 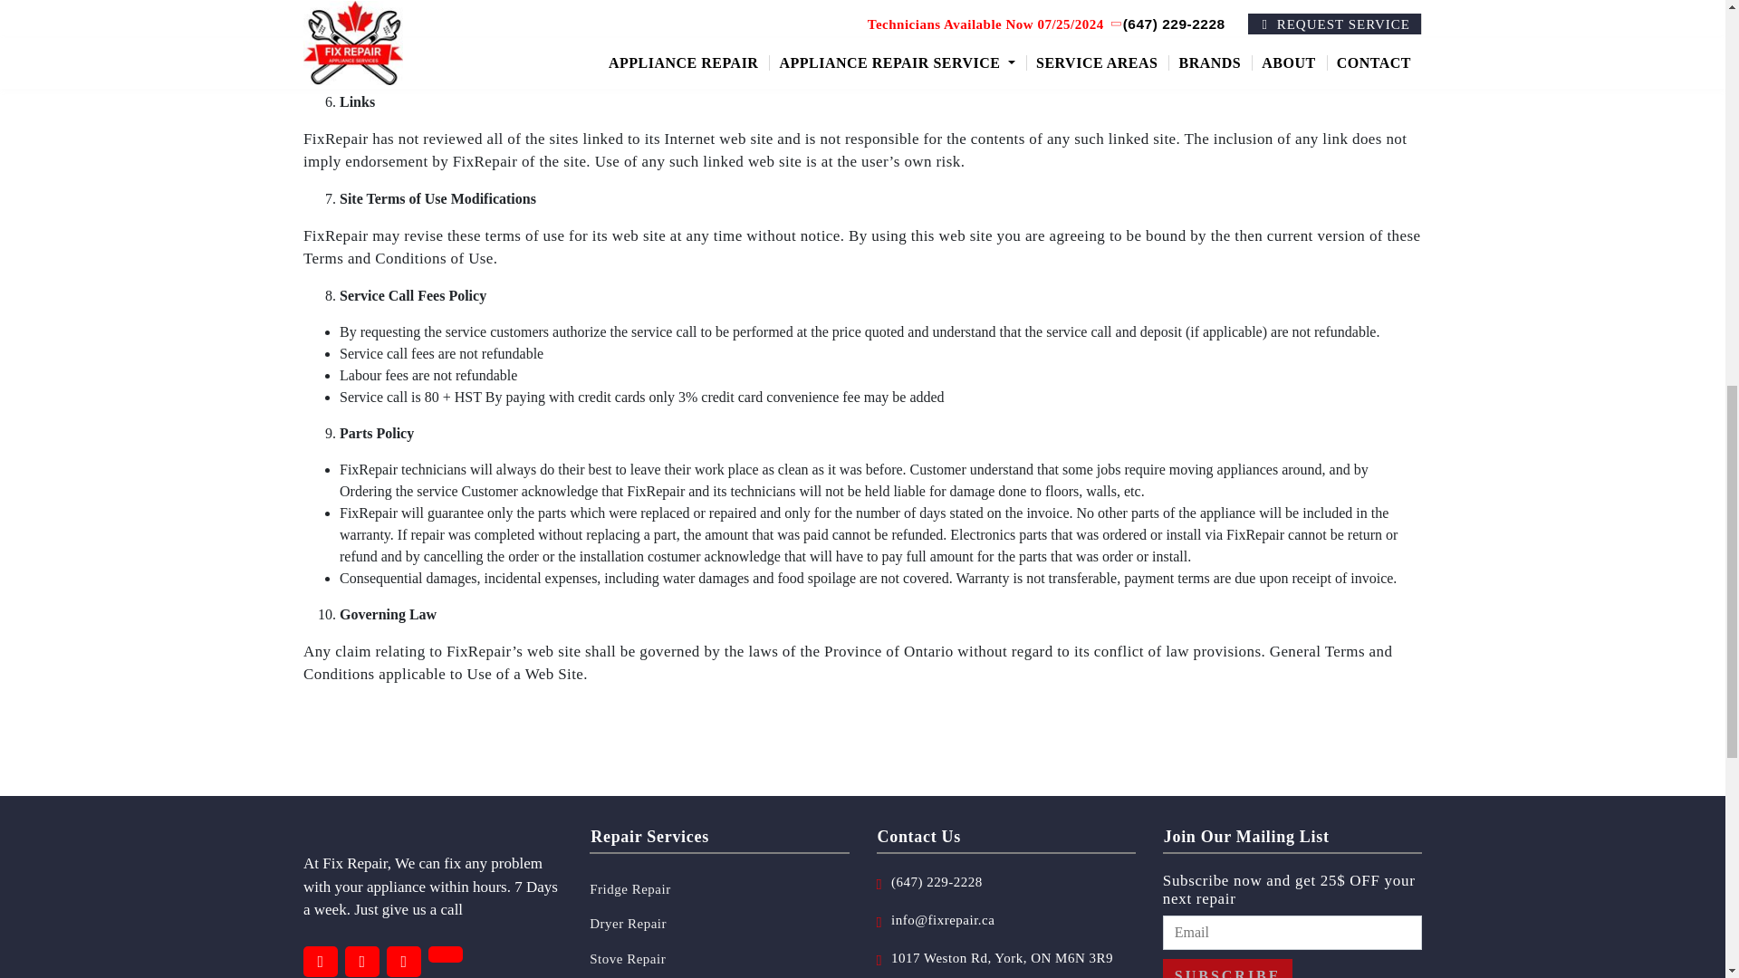 I want to click on SUBSCRIBE, so click(x=1228, y=969).